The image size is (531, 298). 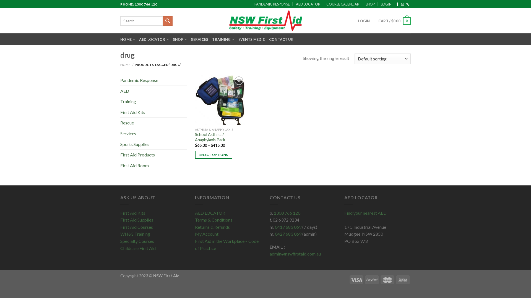 I want to click on Childcare First Aid, so click(x=138, y=248).